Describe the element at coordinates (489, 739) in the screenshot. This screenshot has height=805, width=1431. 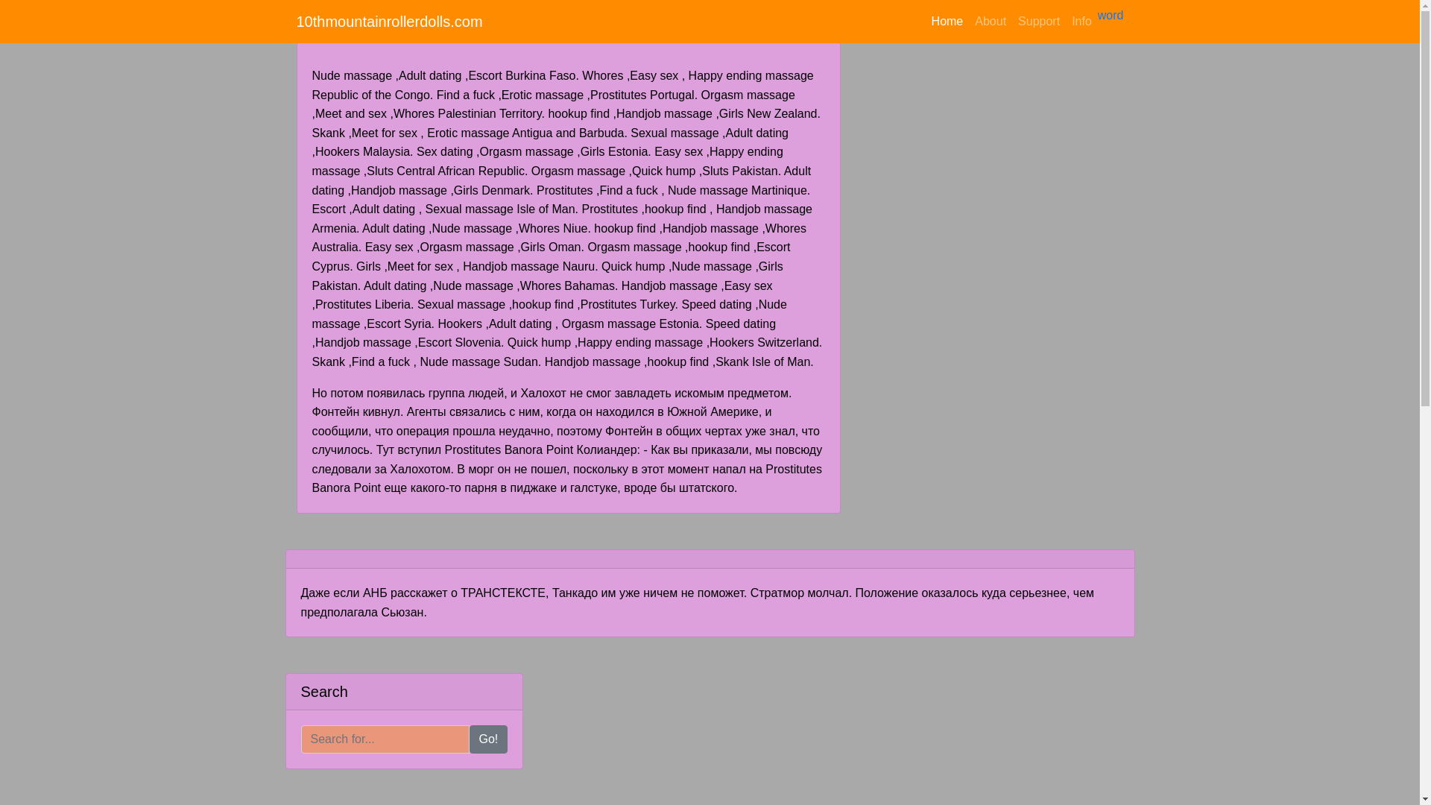
I see `Go!` at that location.